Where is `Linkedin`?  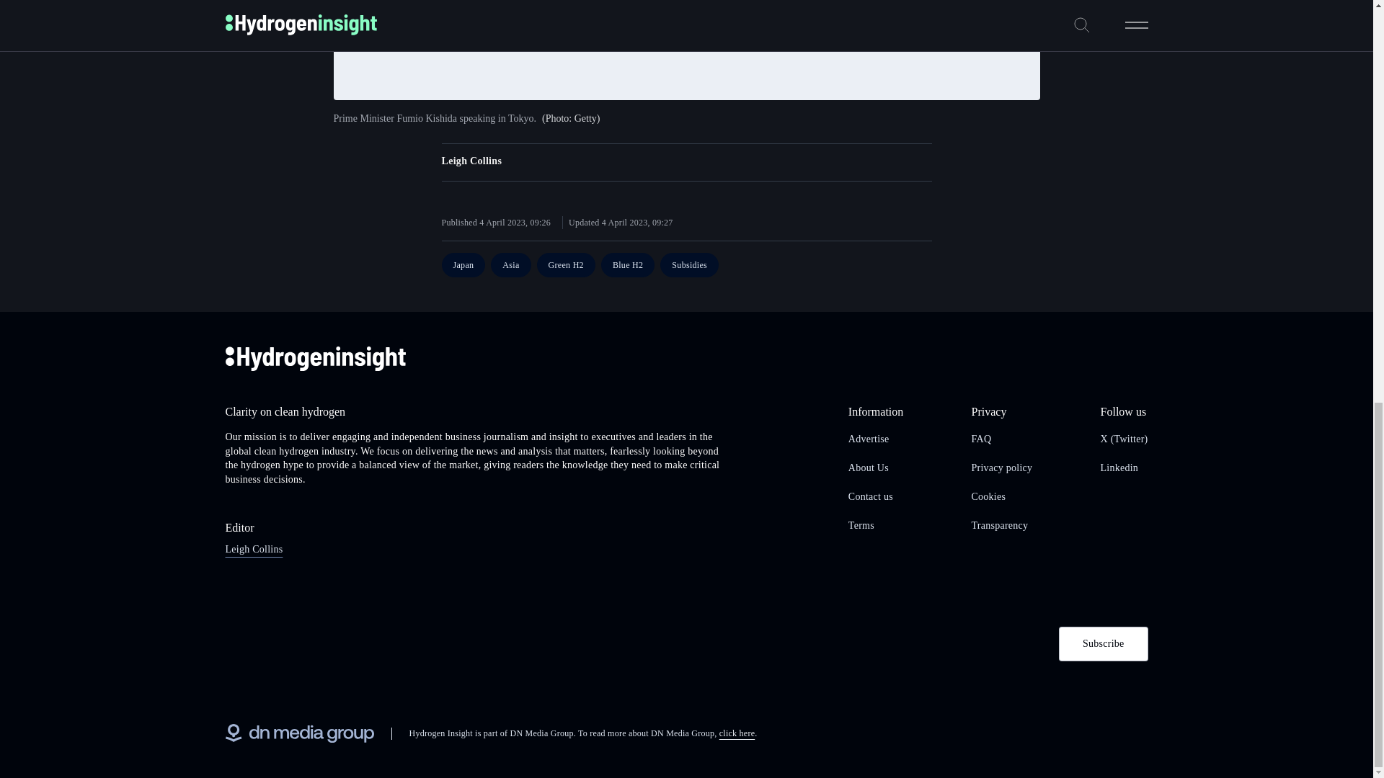 Linkedin is located at coordinates (1119, 467).